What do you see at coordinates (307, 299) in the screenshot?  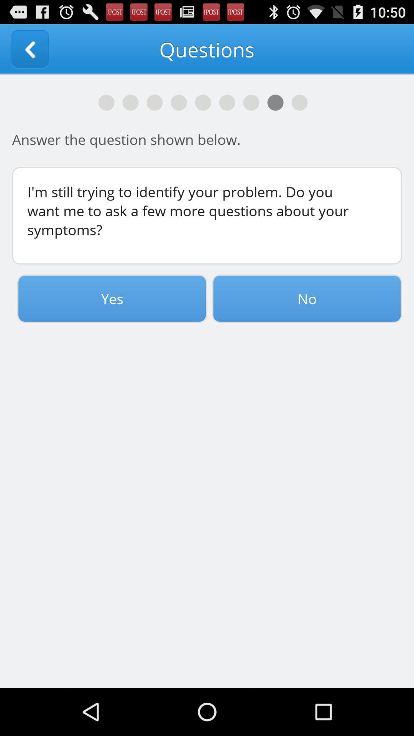 I see `tap the icon on the right` at bounding box center [307, 299].